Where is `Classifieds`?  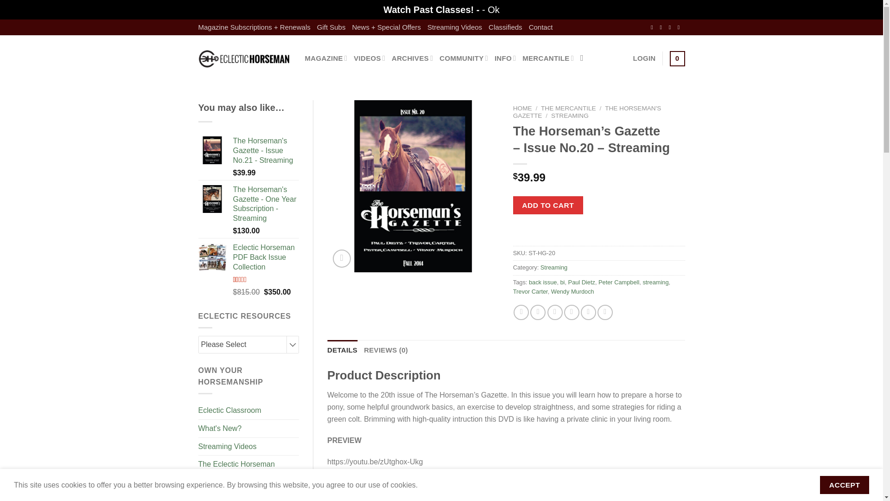
Classifieds is located at coordinates (505, 27).